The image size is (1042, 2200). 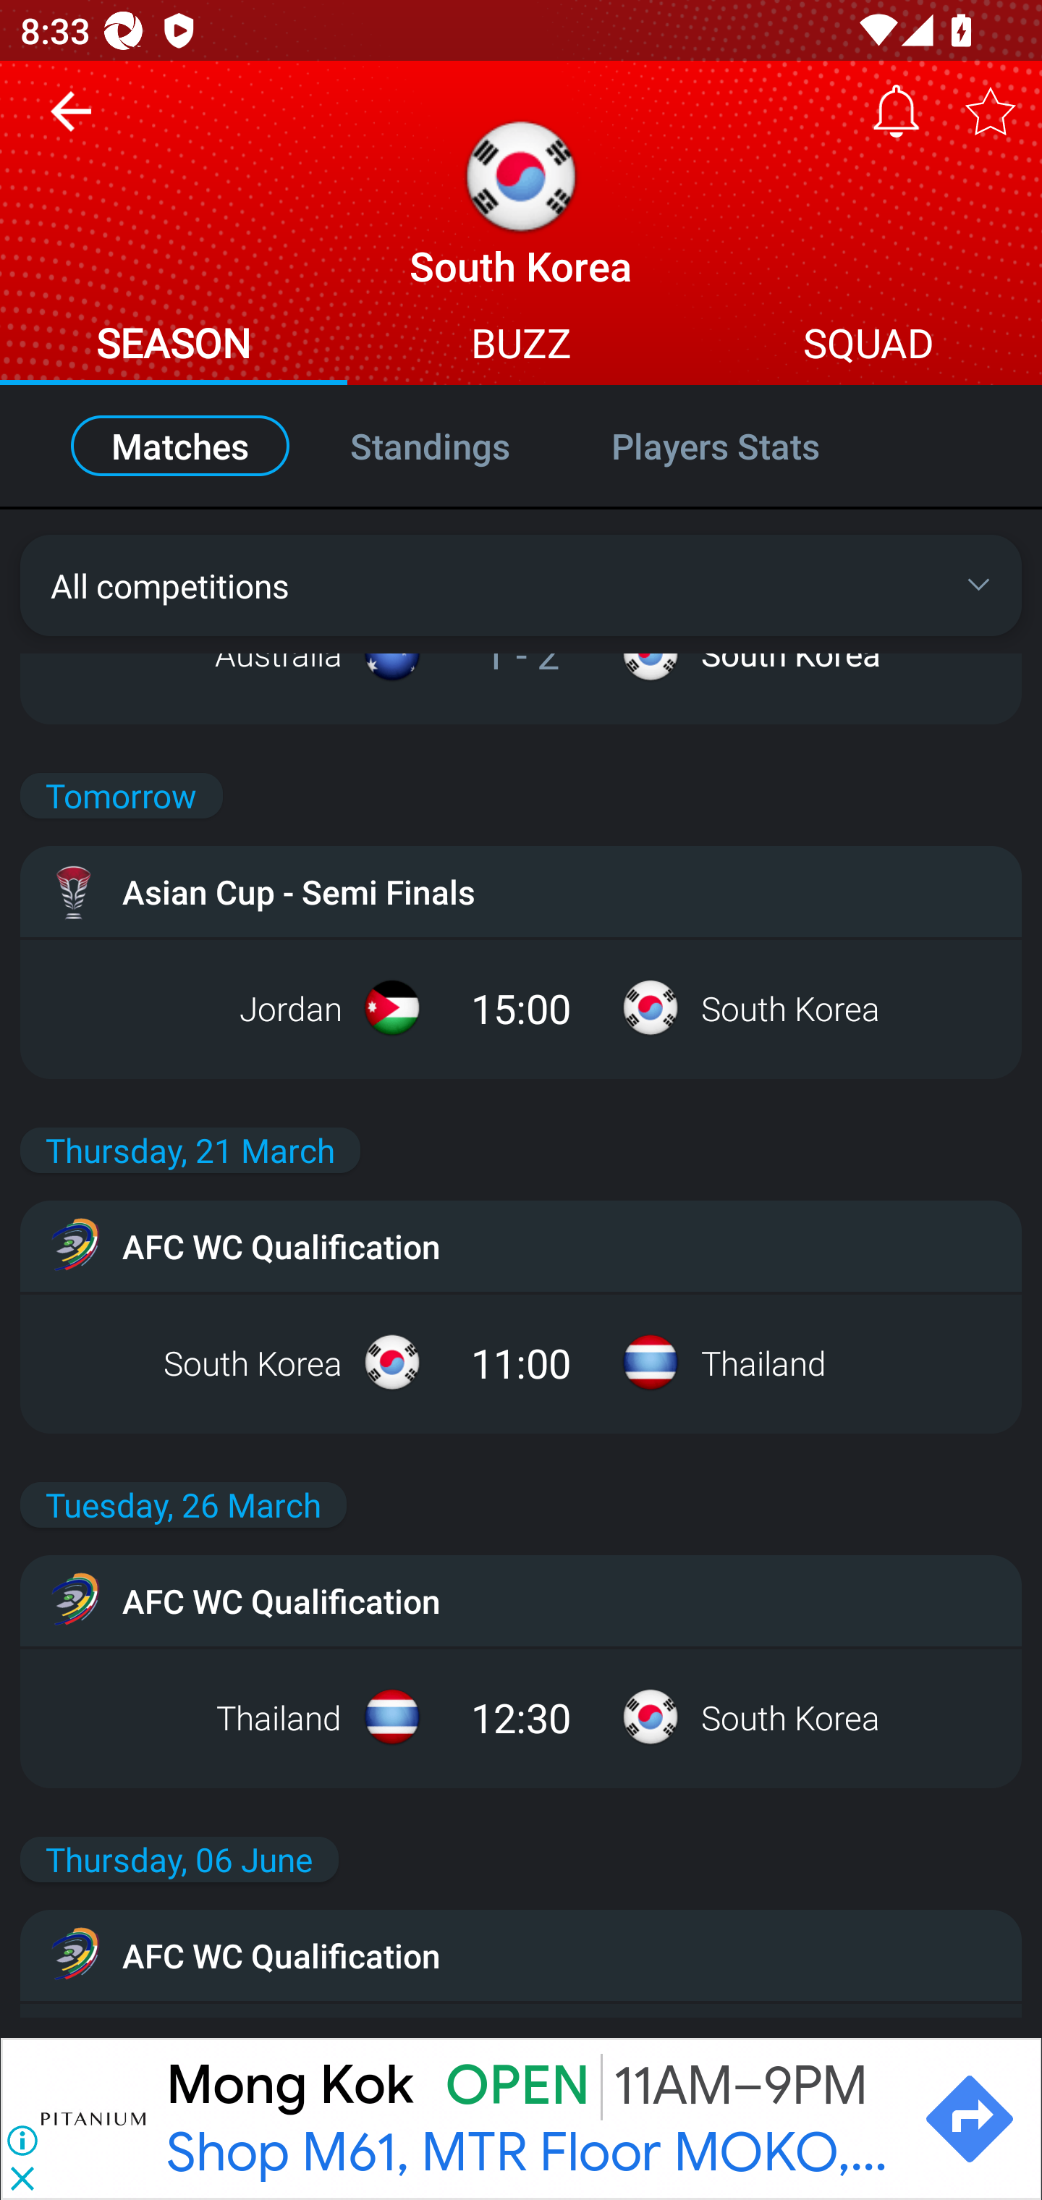 What do you see at coordinates (174, 346) in the screenshot?
I see `SEASON` at bounding box center [174, 346].